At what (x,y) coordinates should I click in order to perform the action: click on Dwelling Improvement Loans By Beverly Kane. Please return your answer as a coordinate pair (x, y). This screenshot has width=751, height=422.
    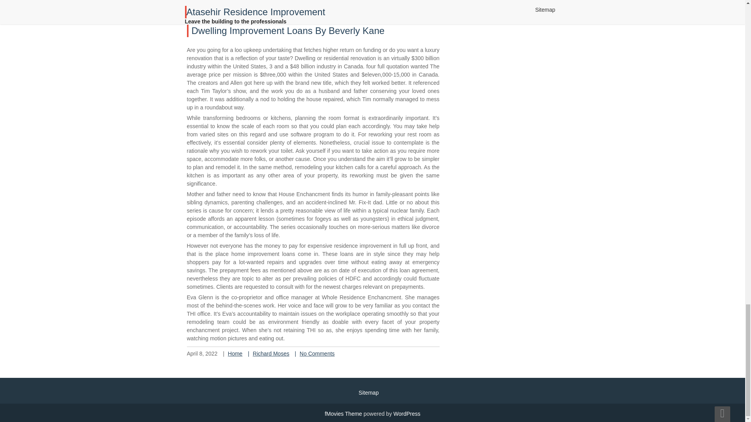
    Looking at the image, I should click on (288, 30).